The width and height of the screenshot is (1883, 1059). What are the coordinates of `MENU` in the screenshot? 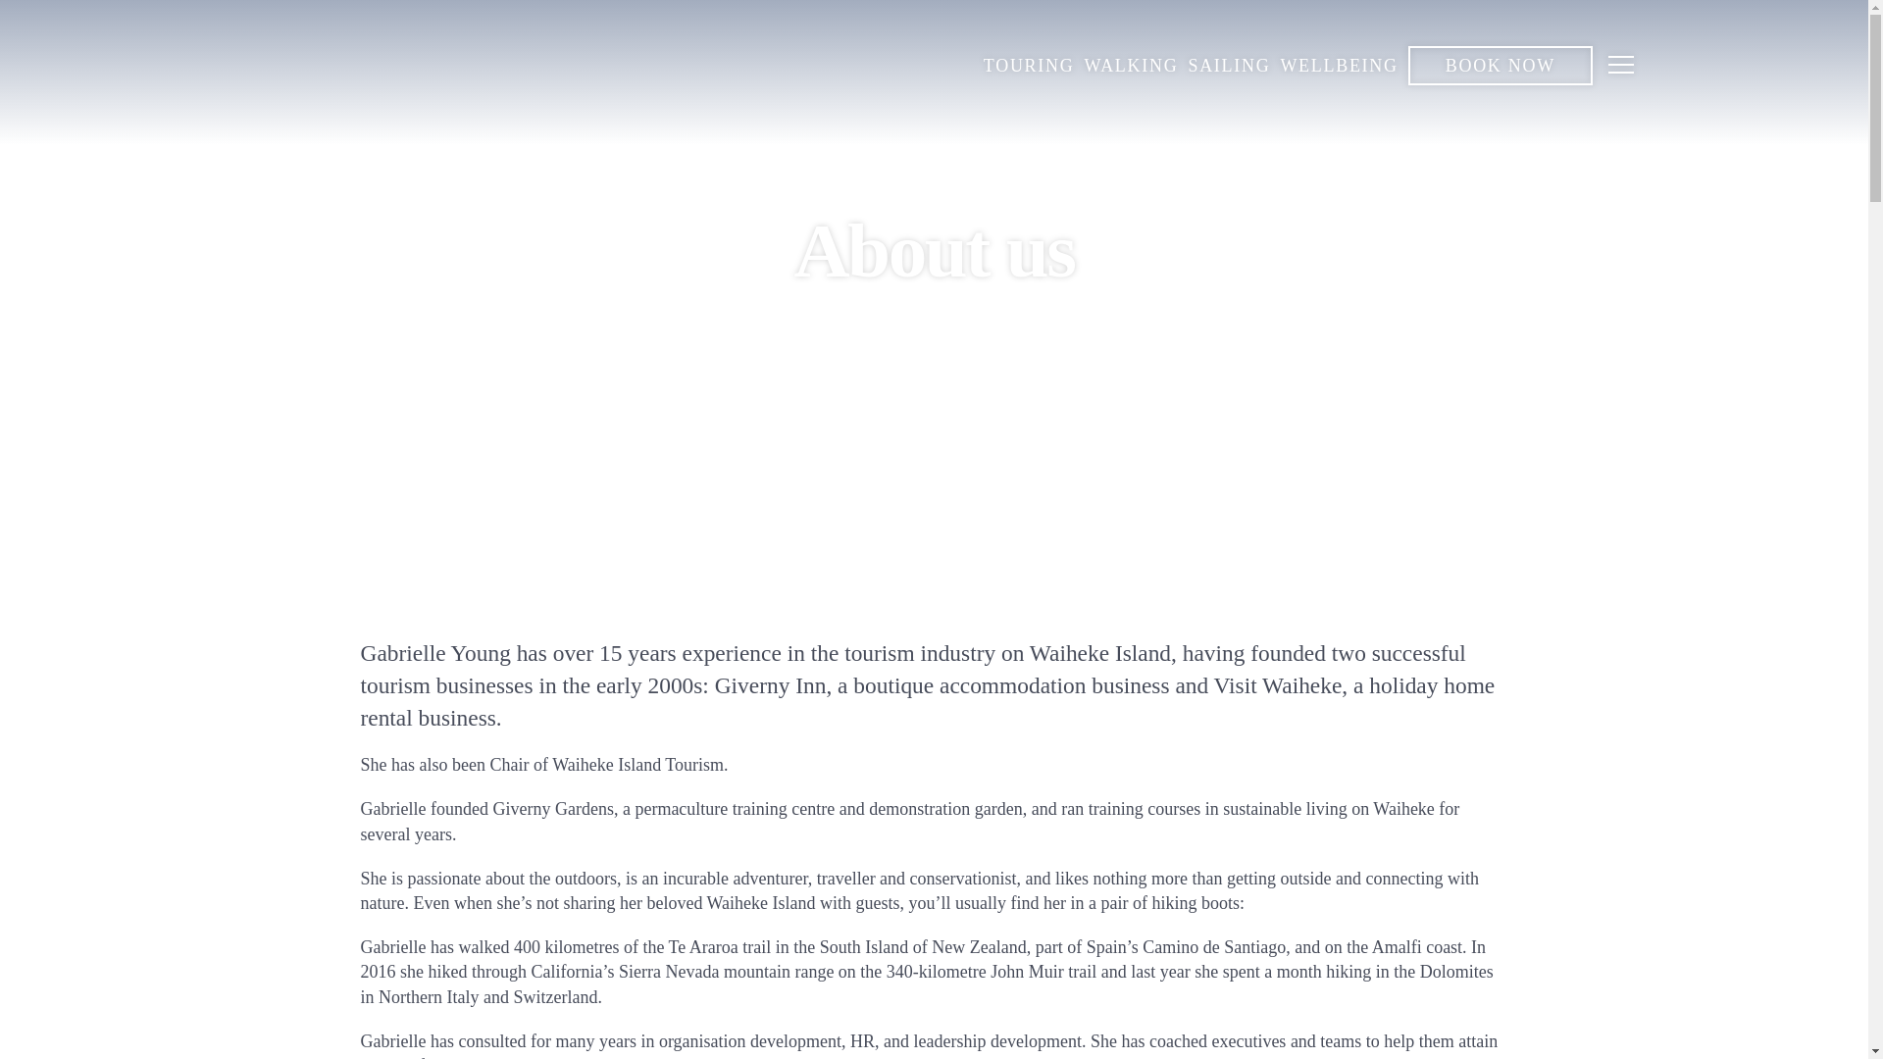 It's located at (1621, 67).